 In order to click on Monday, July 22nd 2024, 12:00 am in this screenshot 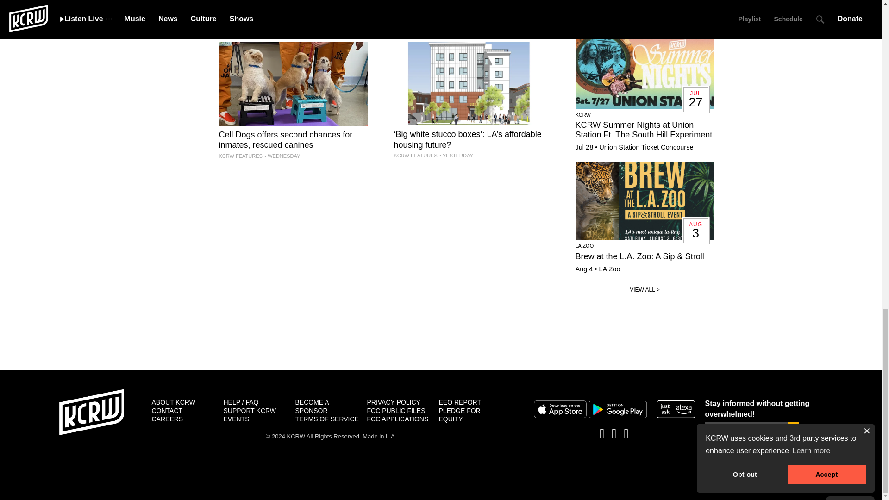, I will do `click(447, 28)`.